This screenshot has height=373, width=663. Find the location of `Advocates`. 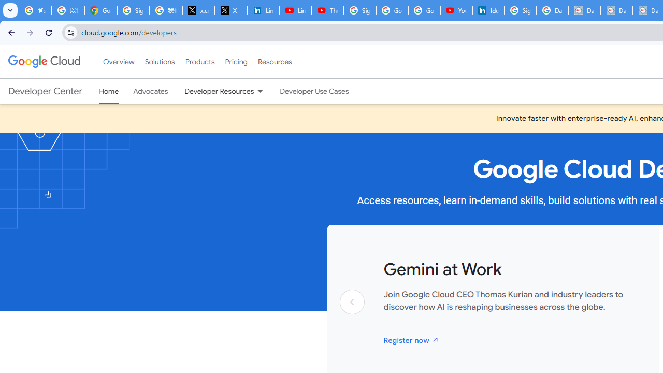

Advocates is located at coordinates (151, 91).